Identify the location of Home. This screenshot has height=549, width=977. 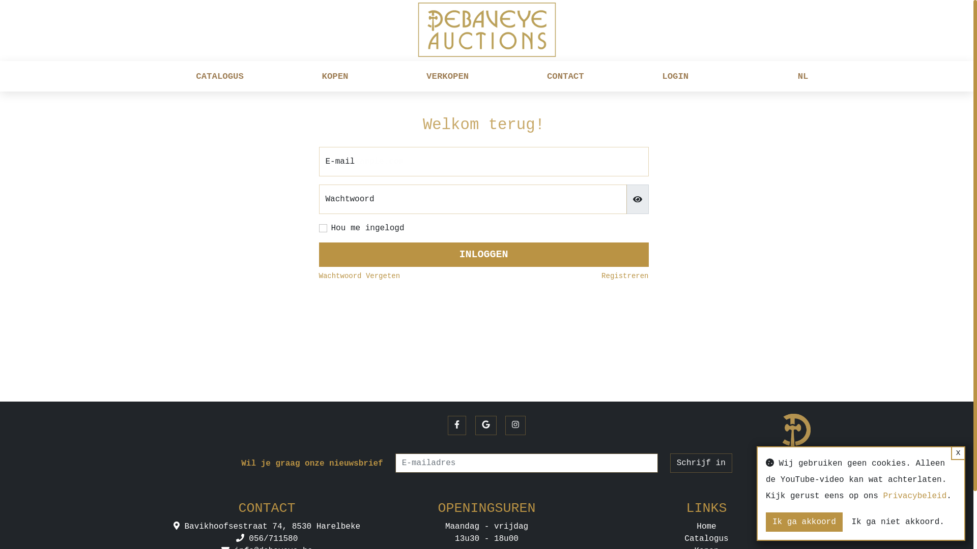
(706, 527).